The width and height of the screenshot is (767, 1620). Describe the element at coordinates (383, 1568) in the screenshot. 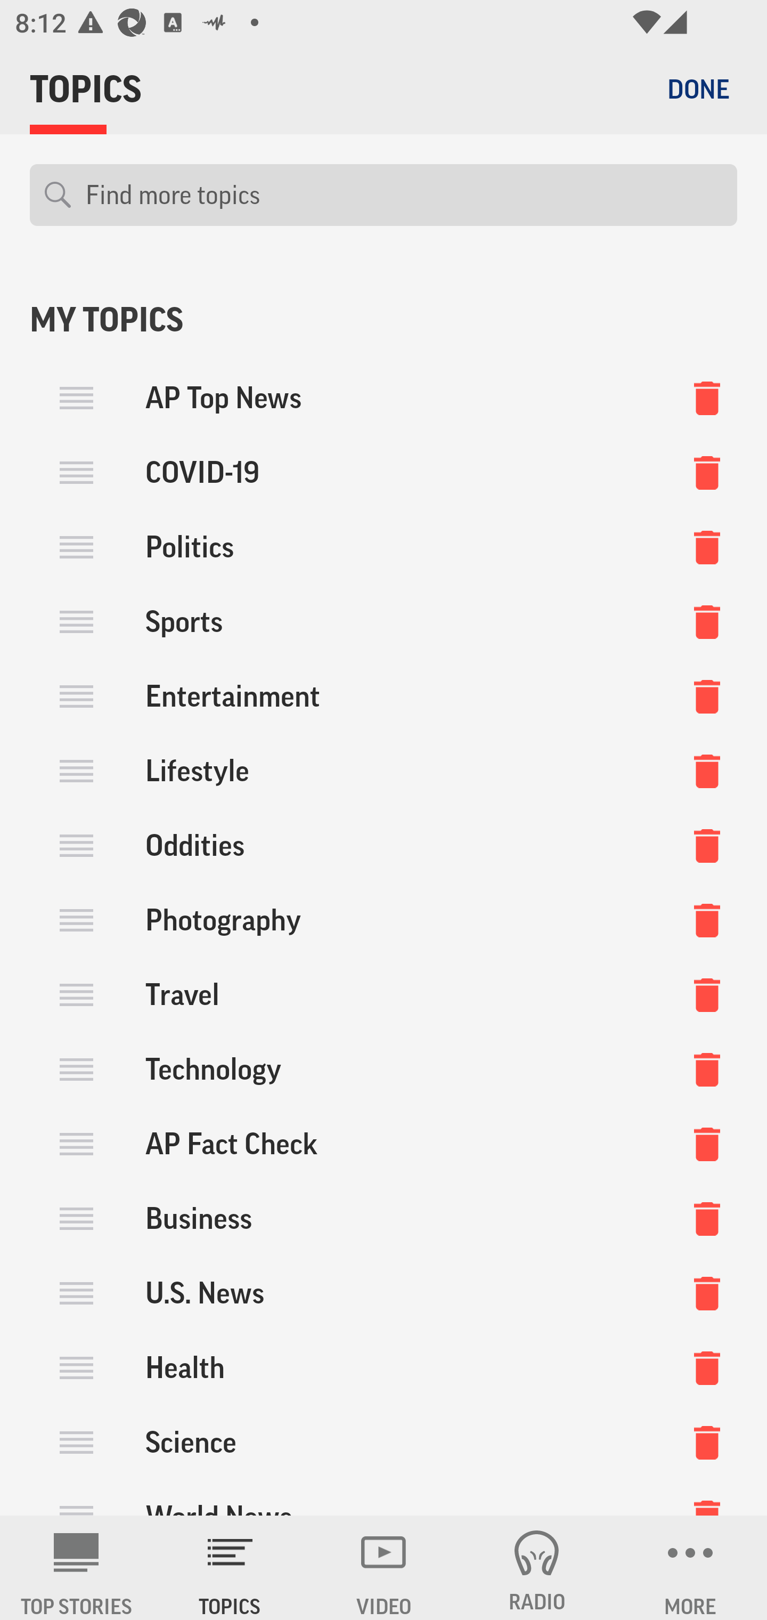

I see `VIDEO` at that location.